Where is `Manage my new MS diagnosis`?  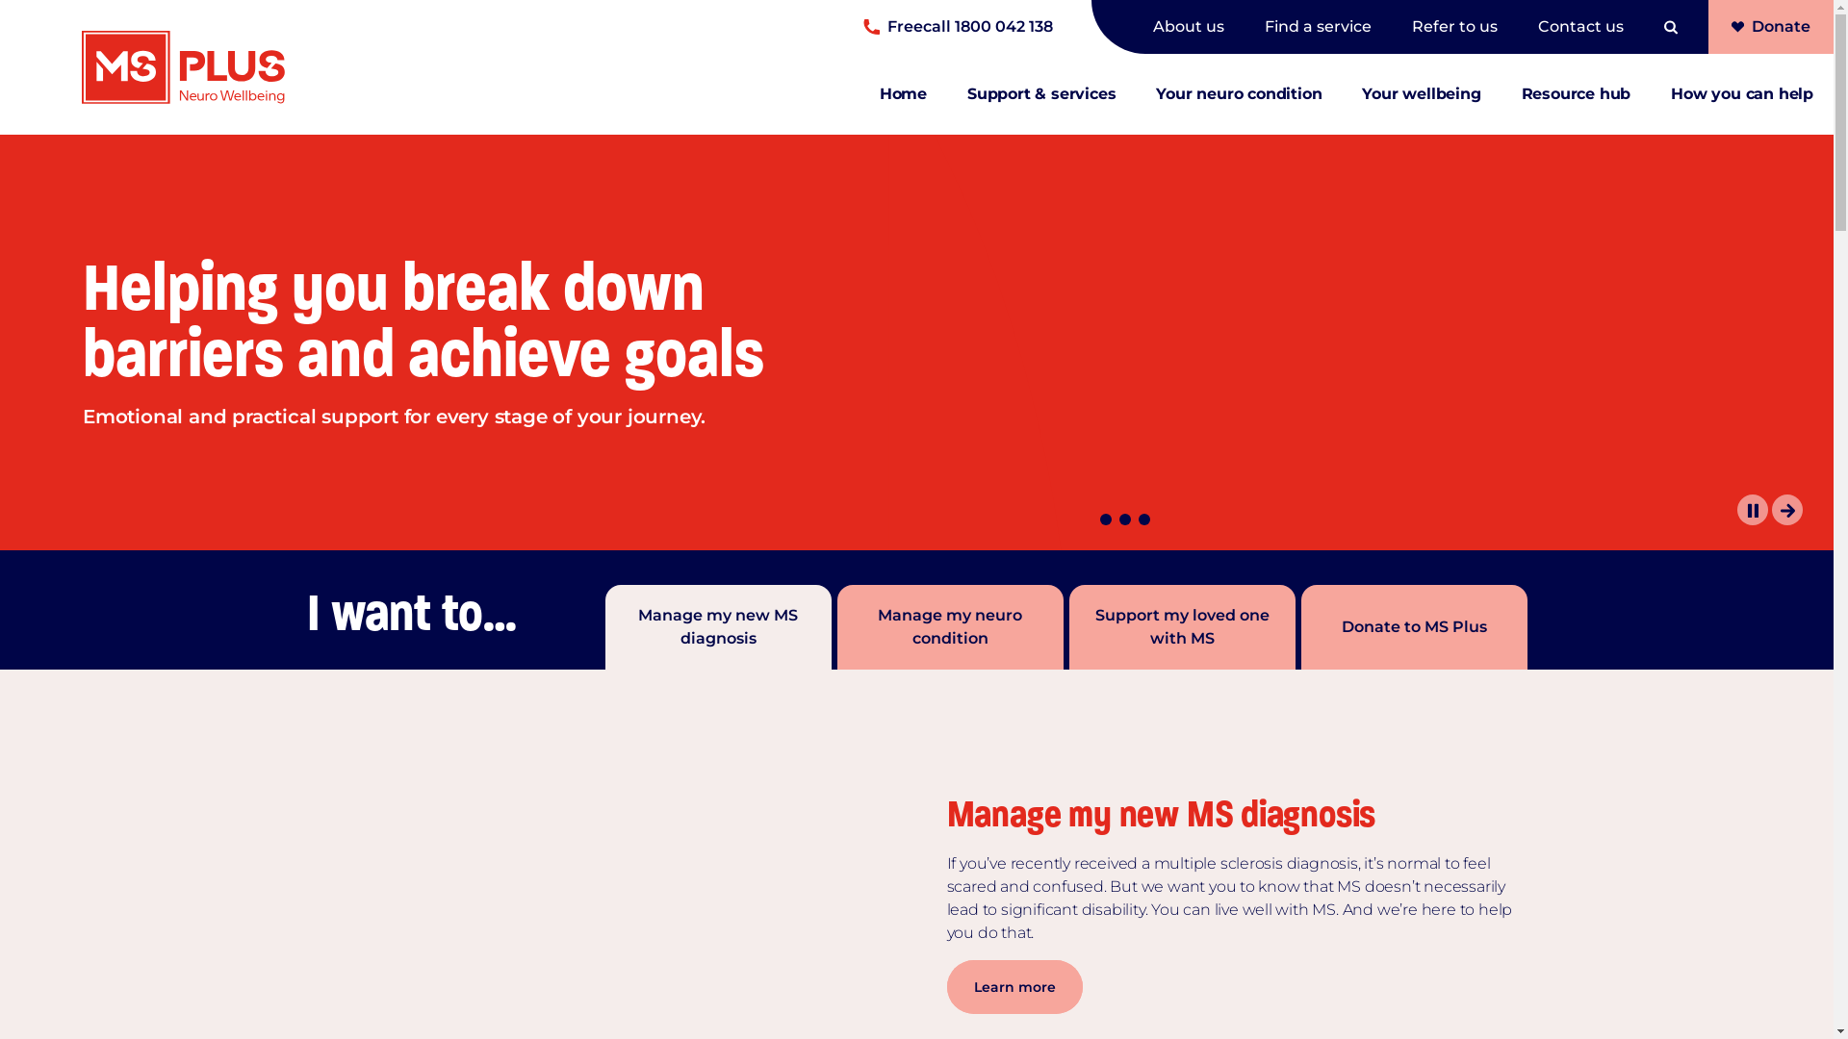 Manage my new MS diagnosis is located at coordinates (718, 627).